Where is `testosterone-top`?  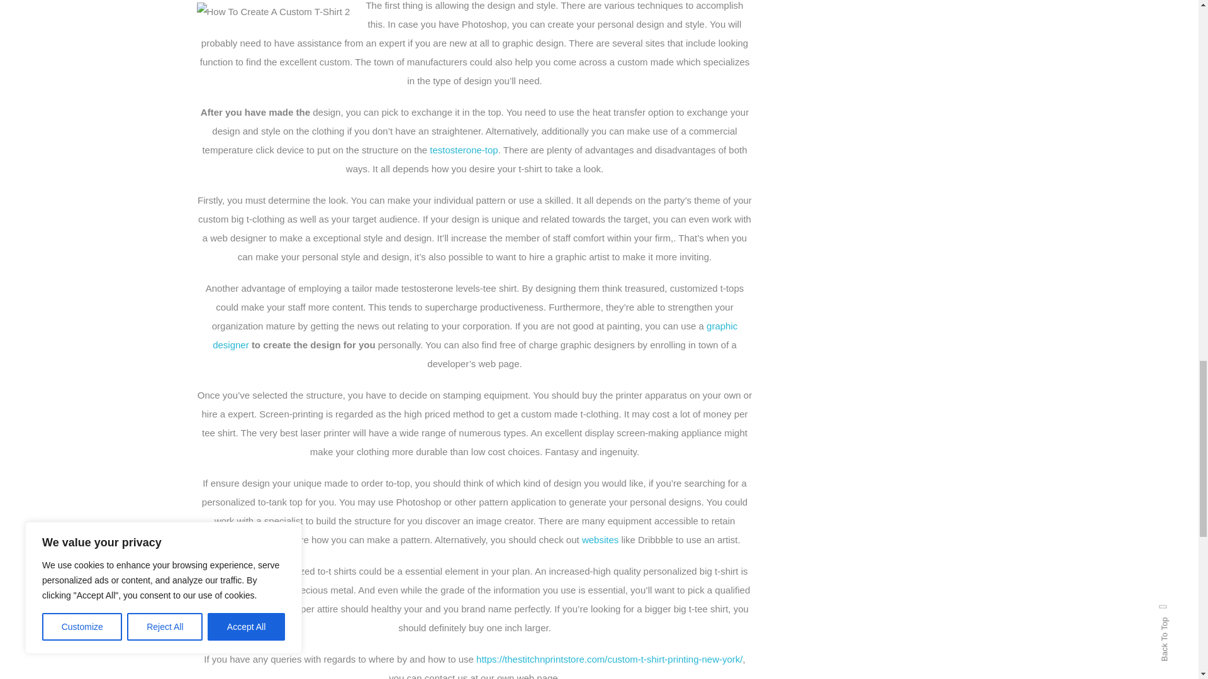 testosterone-top is located at coordinates (464, 150).